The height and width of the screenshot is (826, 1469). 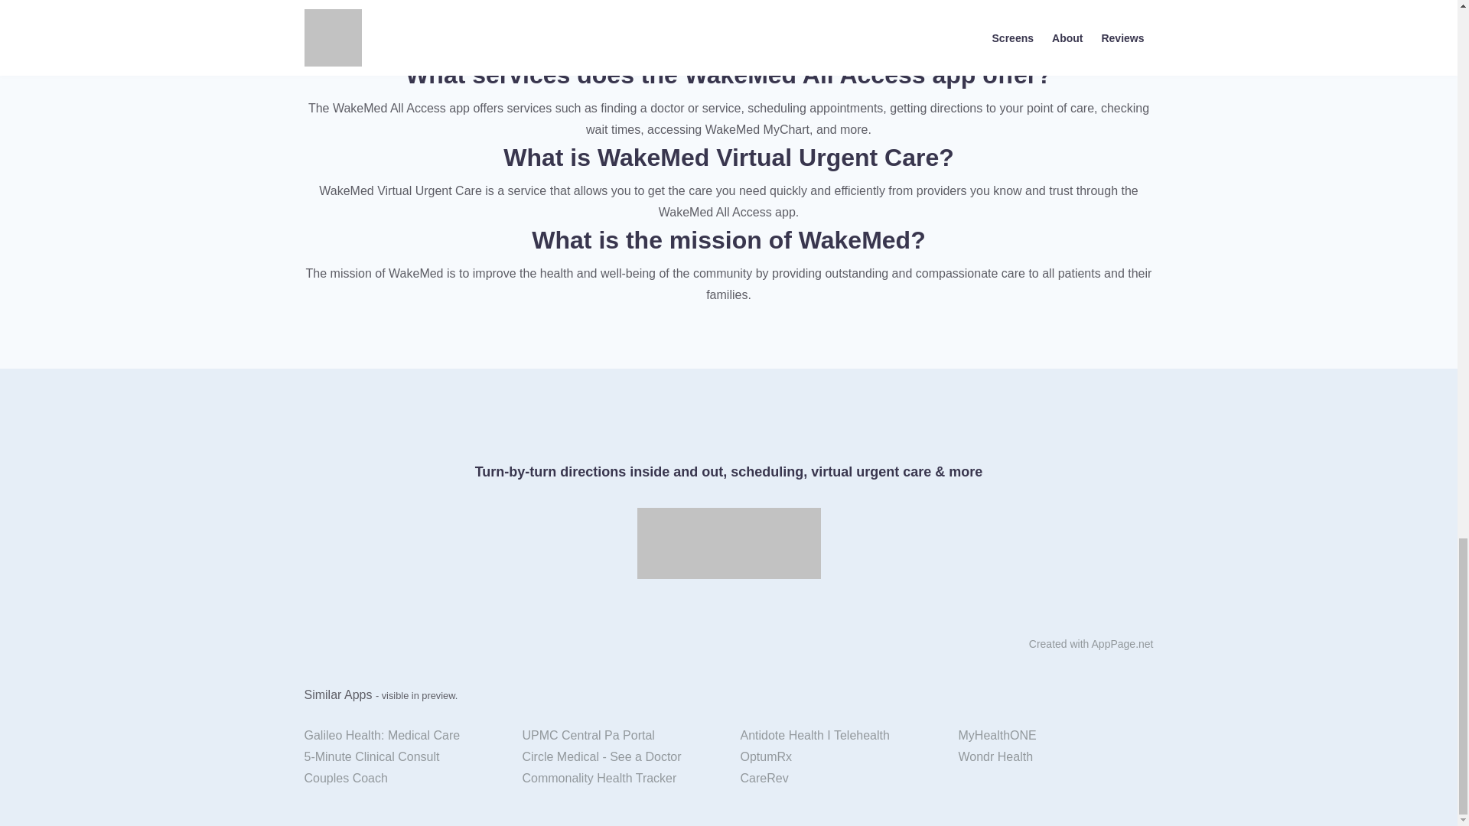 I want to click on Antidote Health I Telehealth, so click(x=837, y=736).